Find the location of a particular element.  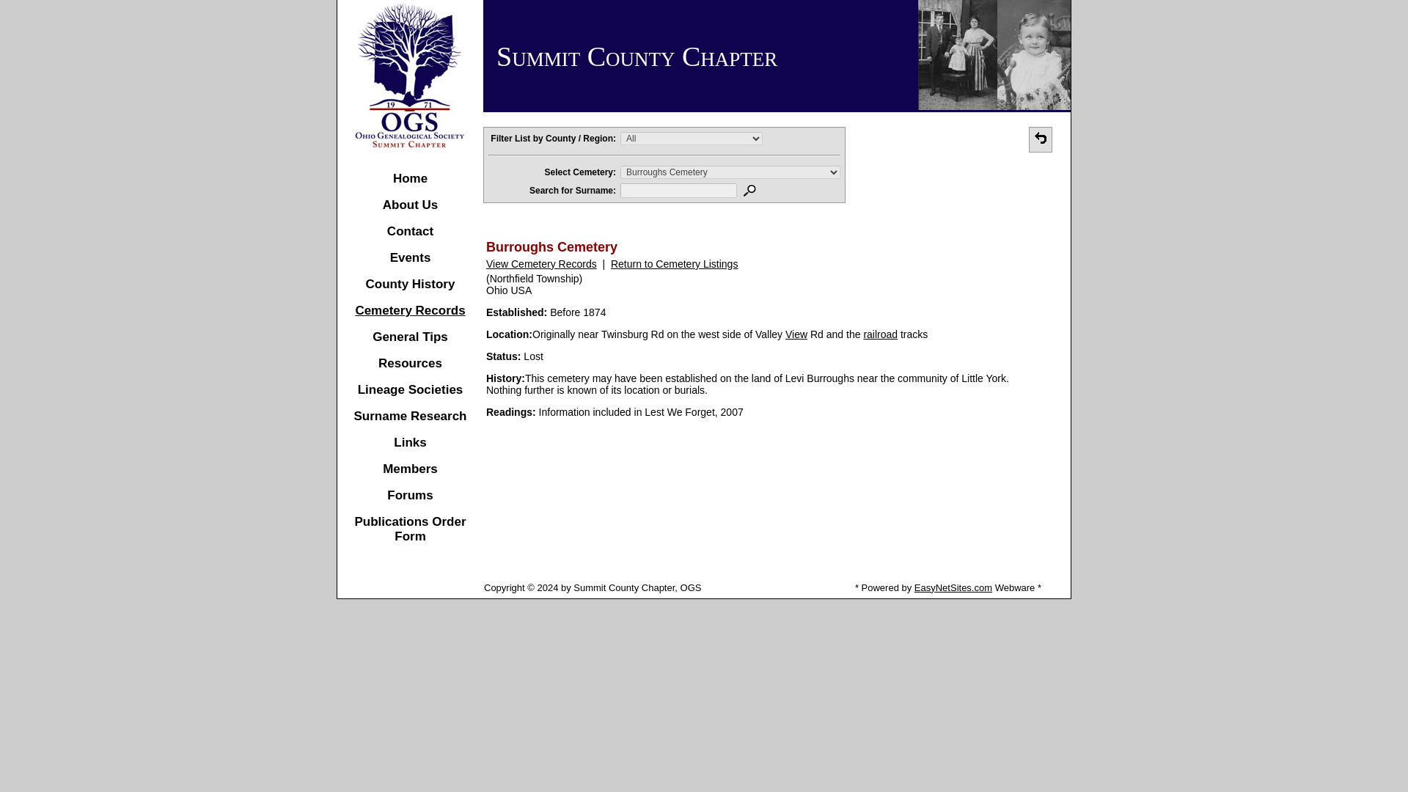

Contact is located at coordinates (411, 231).